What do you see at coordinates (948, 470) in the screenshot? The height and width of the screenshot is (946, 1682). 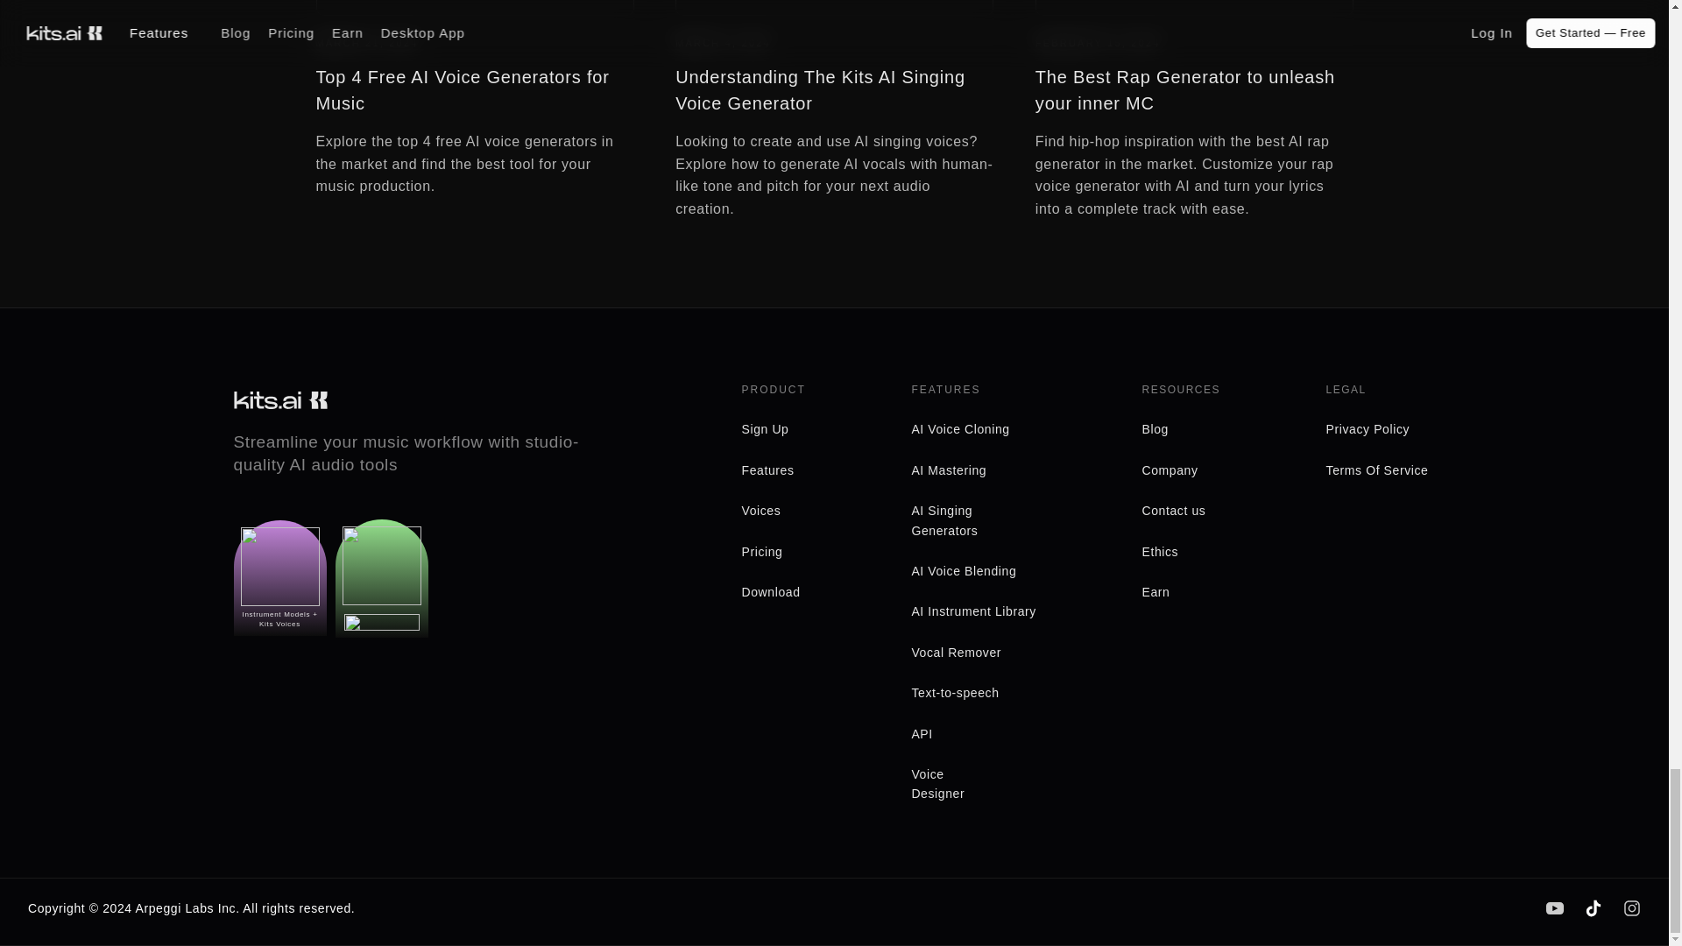 I see `AI Mastering` at bounding box center [948, 470].